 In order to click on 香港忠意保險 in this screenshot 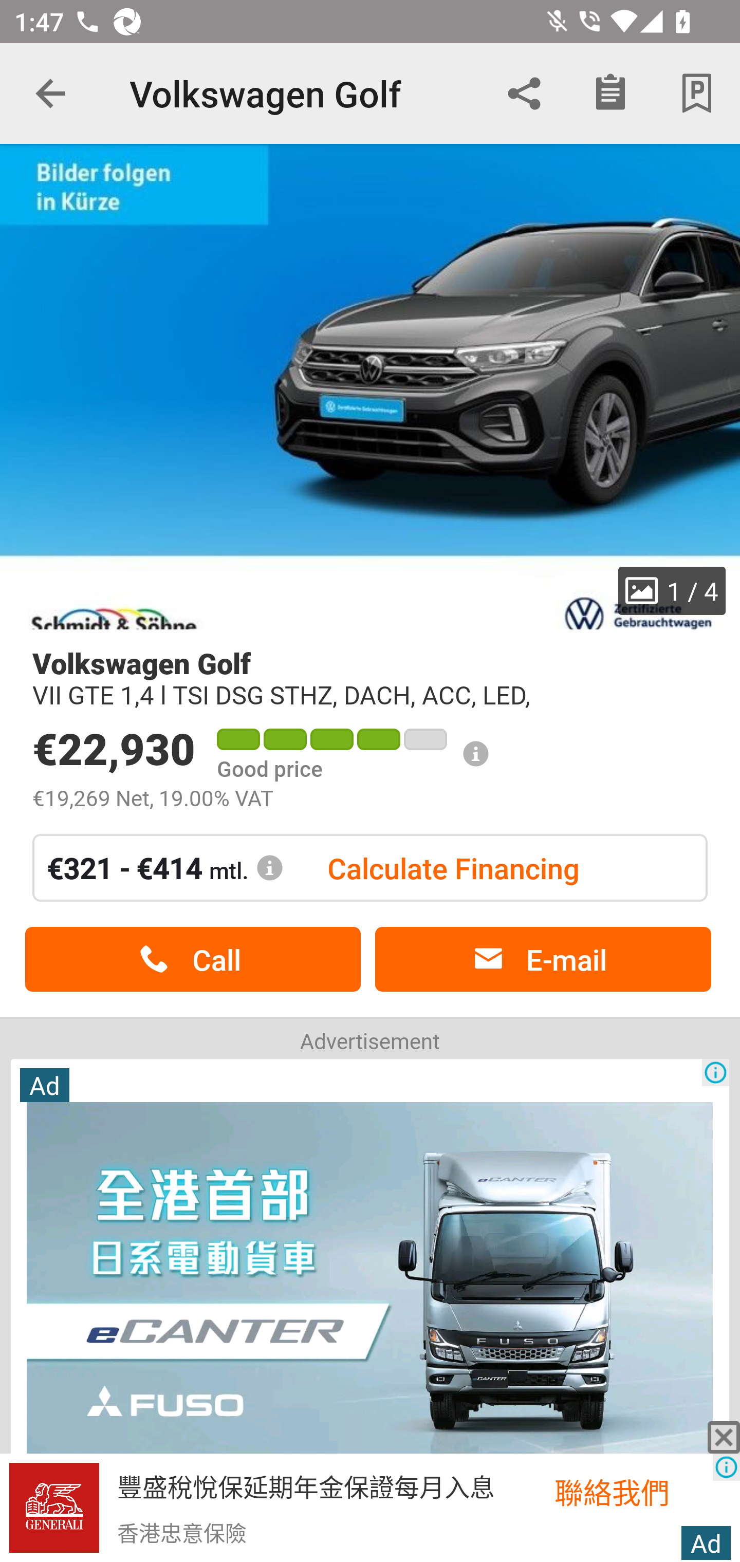, I will do `click(181, 1532)`.